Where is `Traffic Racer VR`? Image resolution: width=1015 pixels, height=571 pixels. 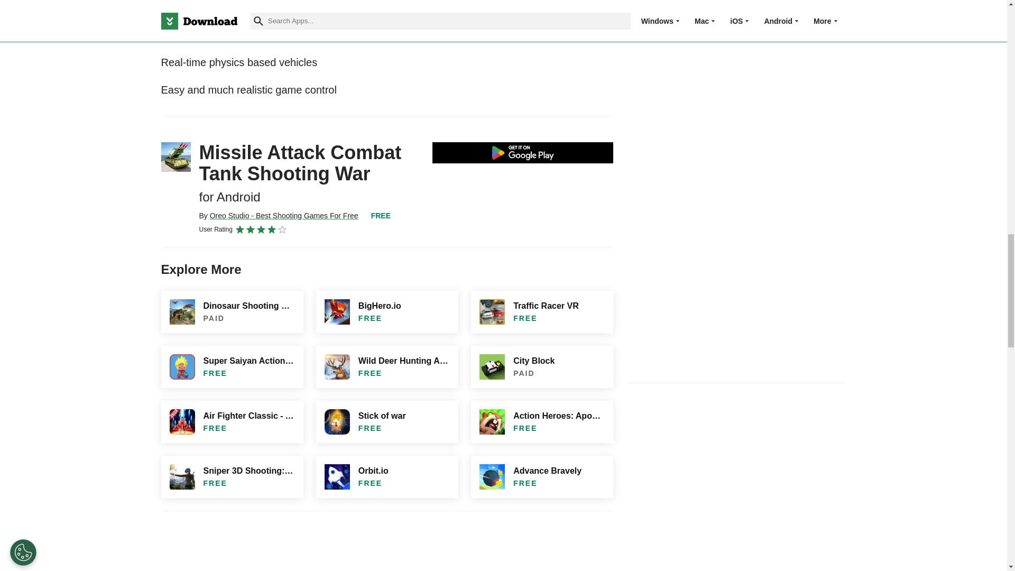
Traffic Racer VR is located at coordinates (541, 311).